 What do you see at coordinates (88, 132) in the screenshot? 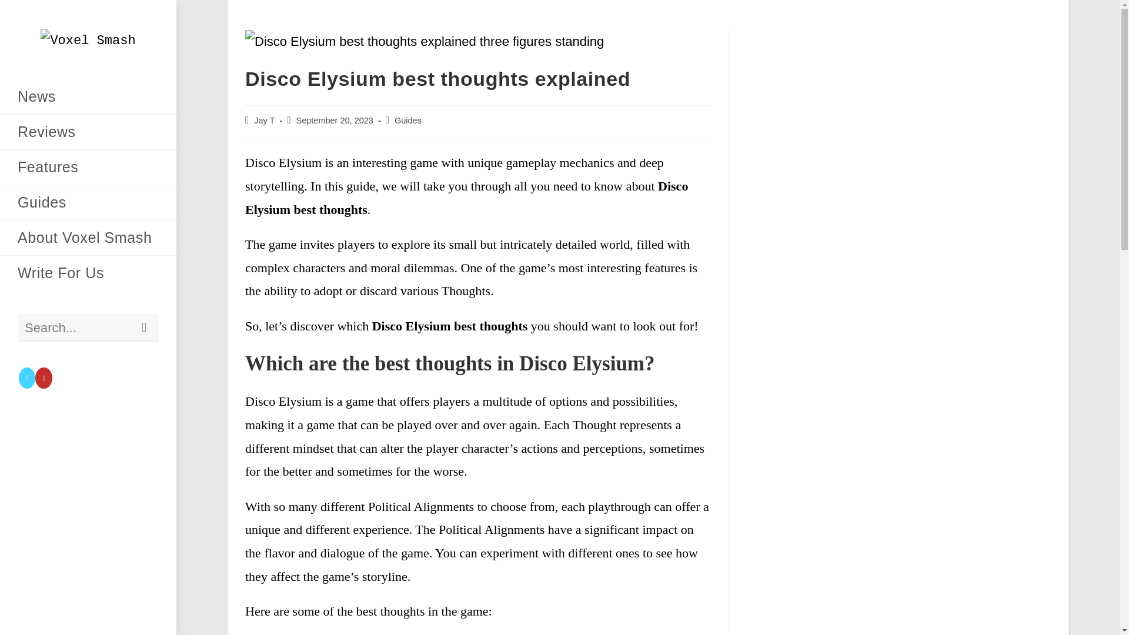
I see `Reviews` at bounding box center [88, 132].